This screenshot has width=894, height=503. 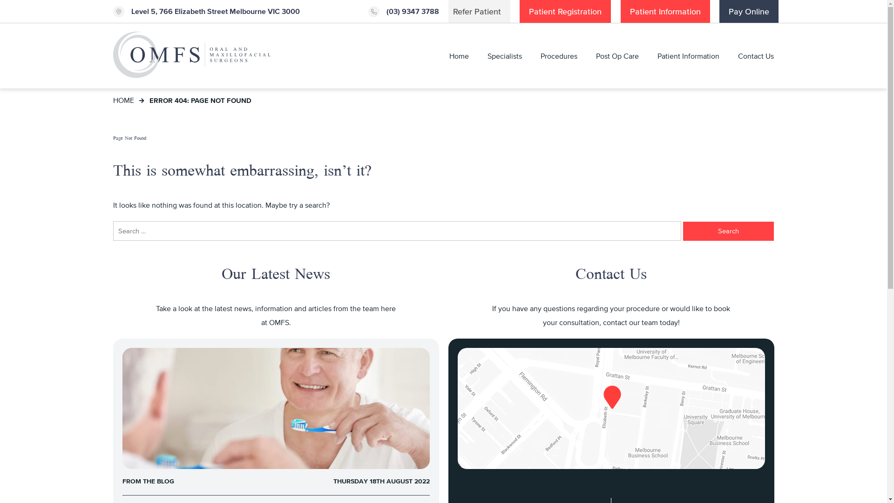 What do you see at coordinates (665, 11) in the screenshot?
I see `Patient Information` at bounding box center [665, 11].